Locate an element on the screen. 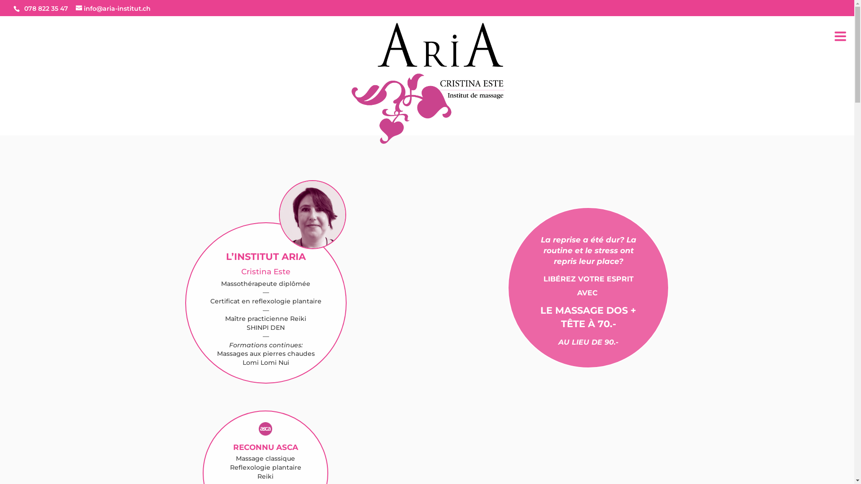  info@aria-institut.ch is located at coordinates (113, 9).